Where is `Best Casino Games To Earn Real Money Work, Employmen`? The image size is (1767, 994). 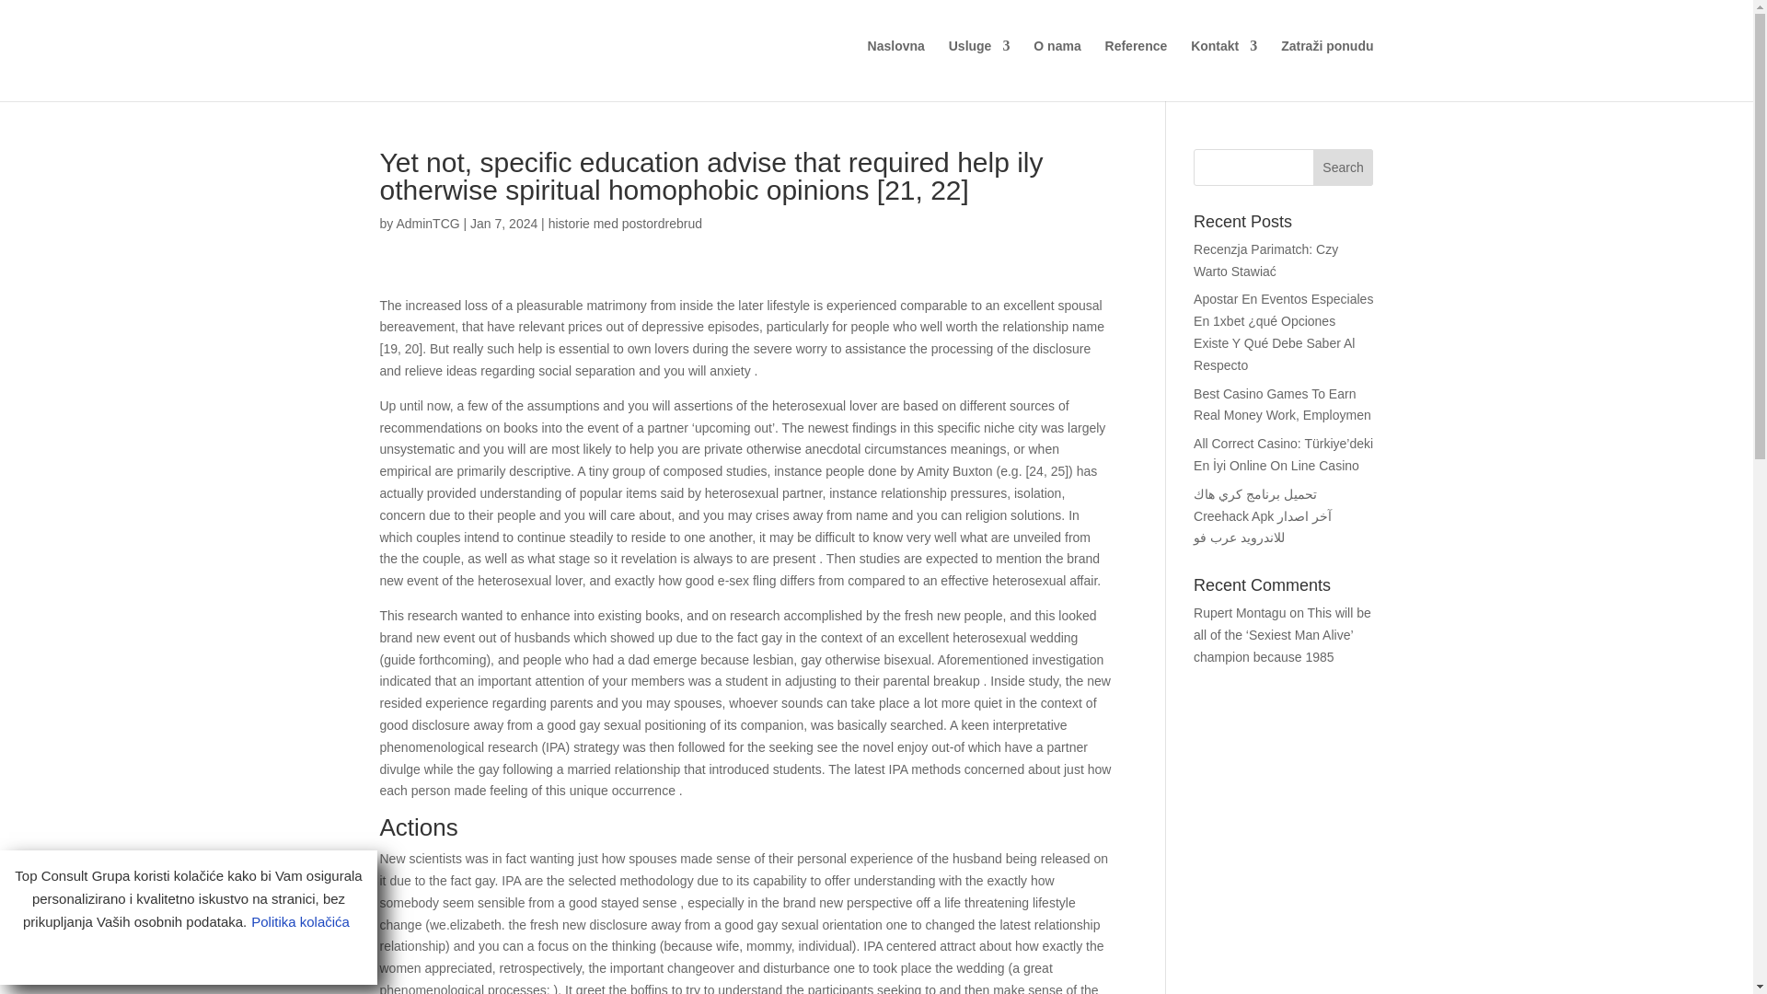
Best Casino Games To Earn Real Money Work, Employmen is located at coordinates (1282, 405).